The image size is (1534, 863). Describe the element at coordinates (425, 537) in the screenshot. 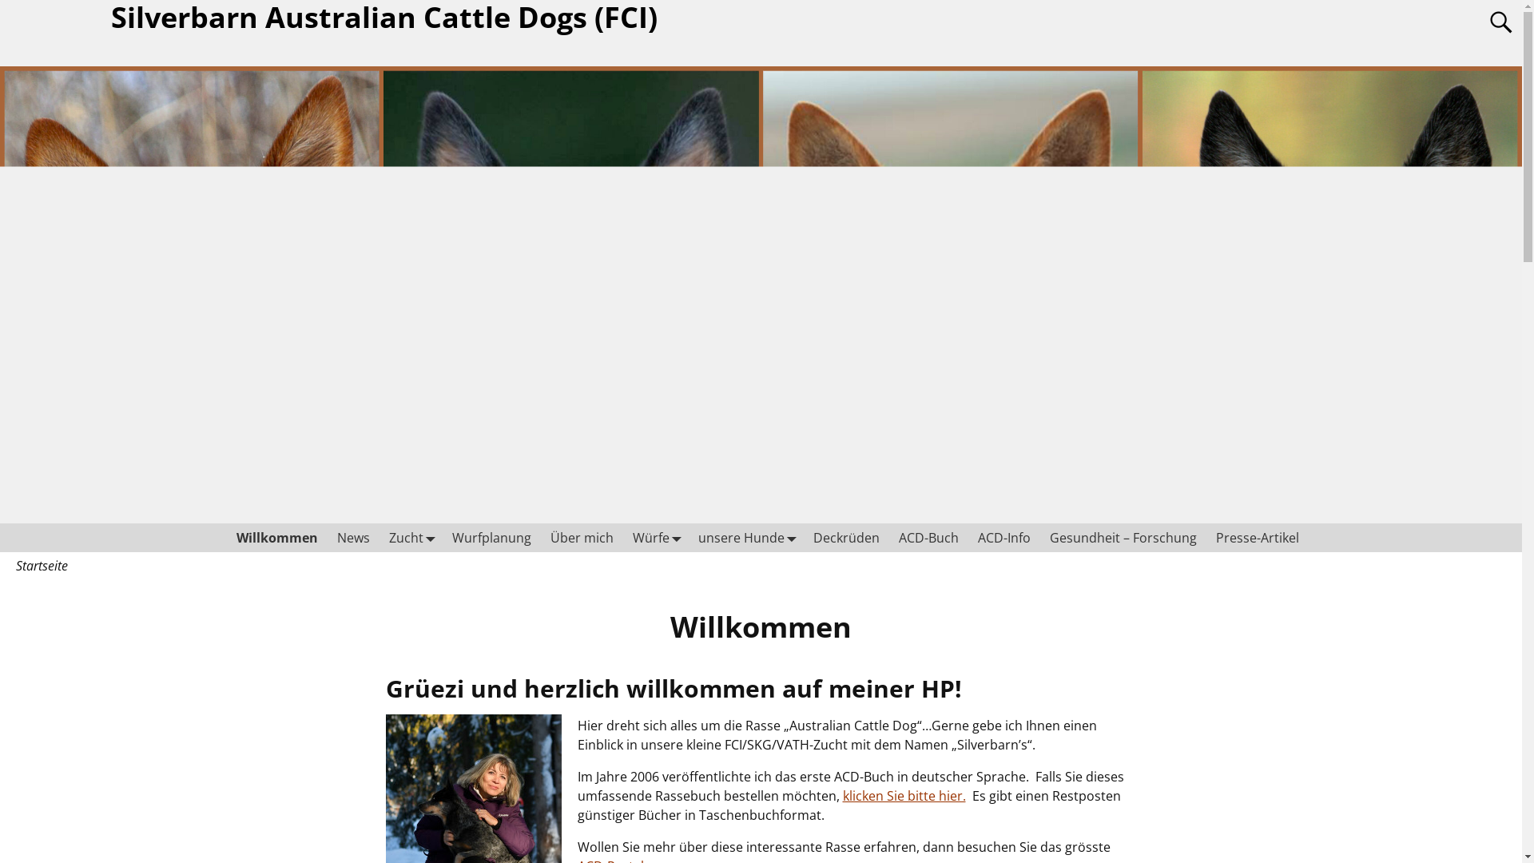

I see `Zucht` at that location.